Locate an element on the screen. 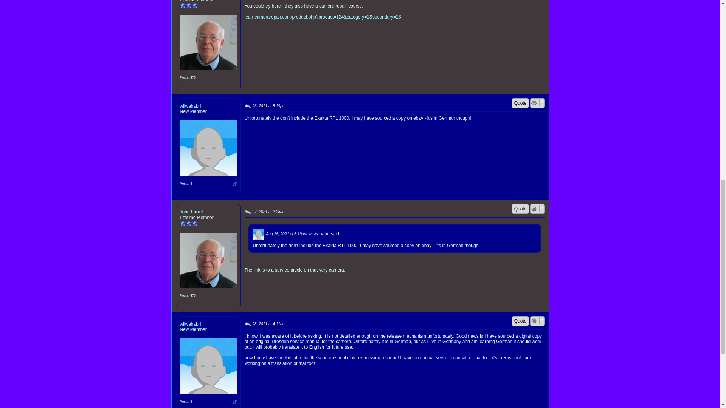 The height and width of the screenshot is (408, 726). John Farrell is located at coordinates (208, 42).